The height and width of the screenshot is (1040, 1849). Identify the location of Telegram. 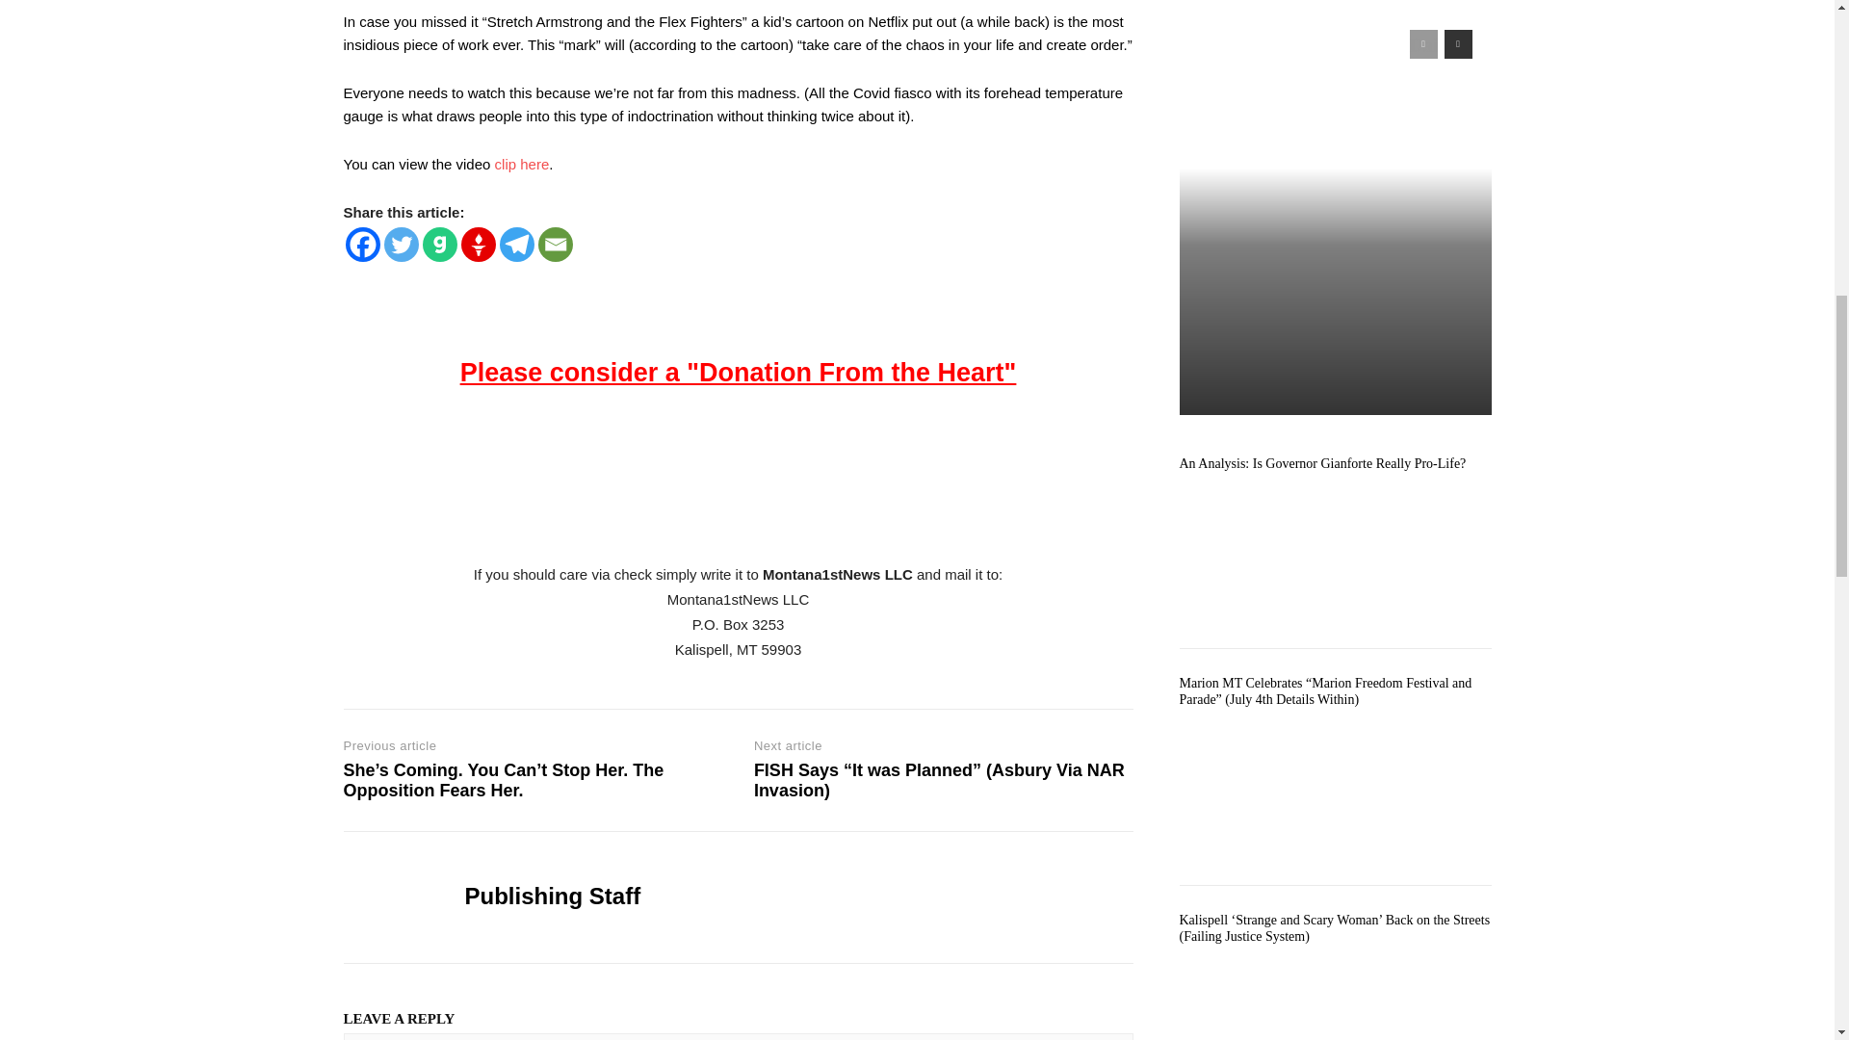
(516, 245).